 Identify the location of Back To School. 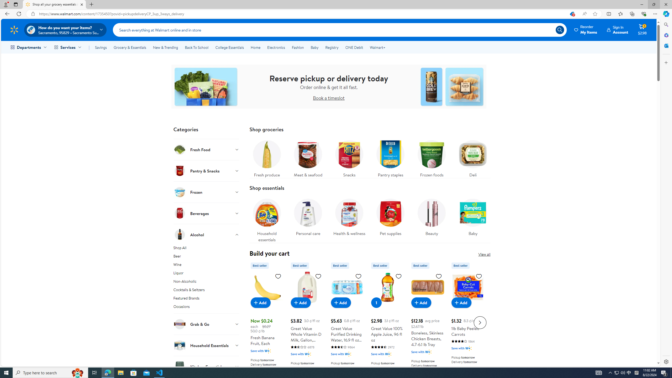
(196, 47).